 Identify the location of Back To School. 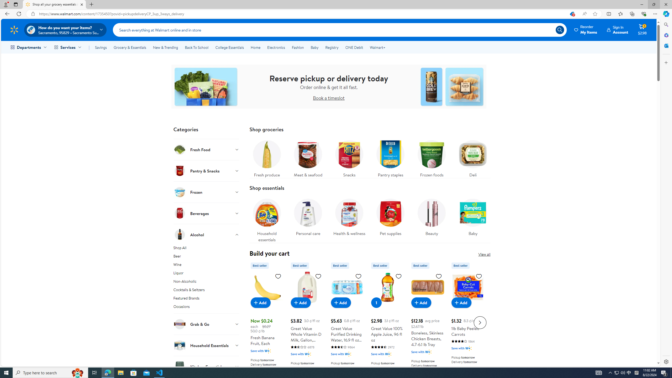
(196, 47).